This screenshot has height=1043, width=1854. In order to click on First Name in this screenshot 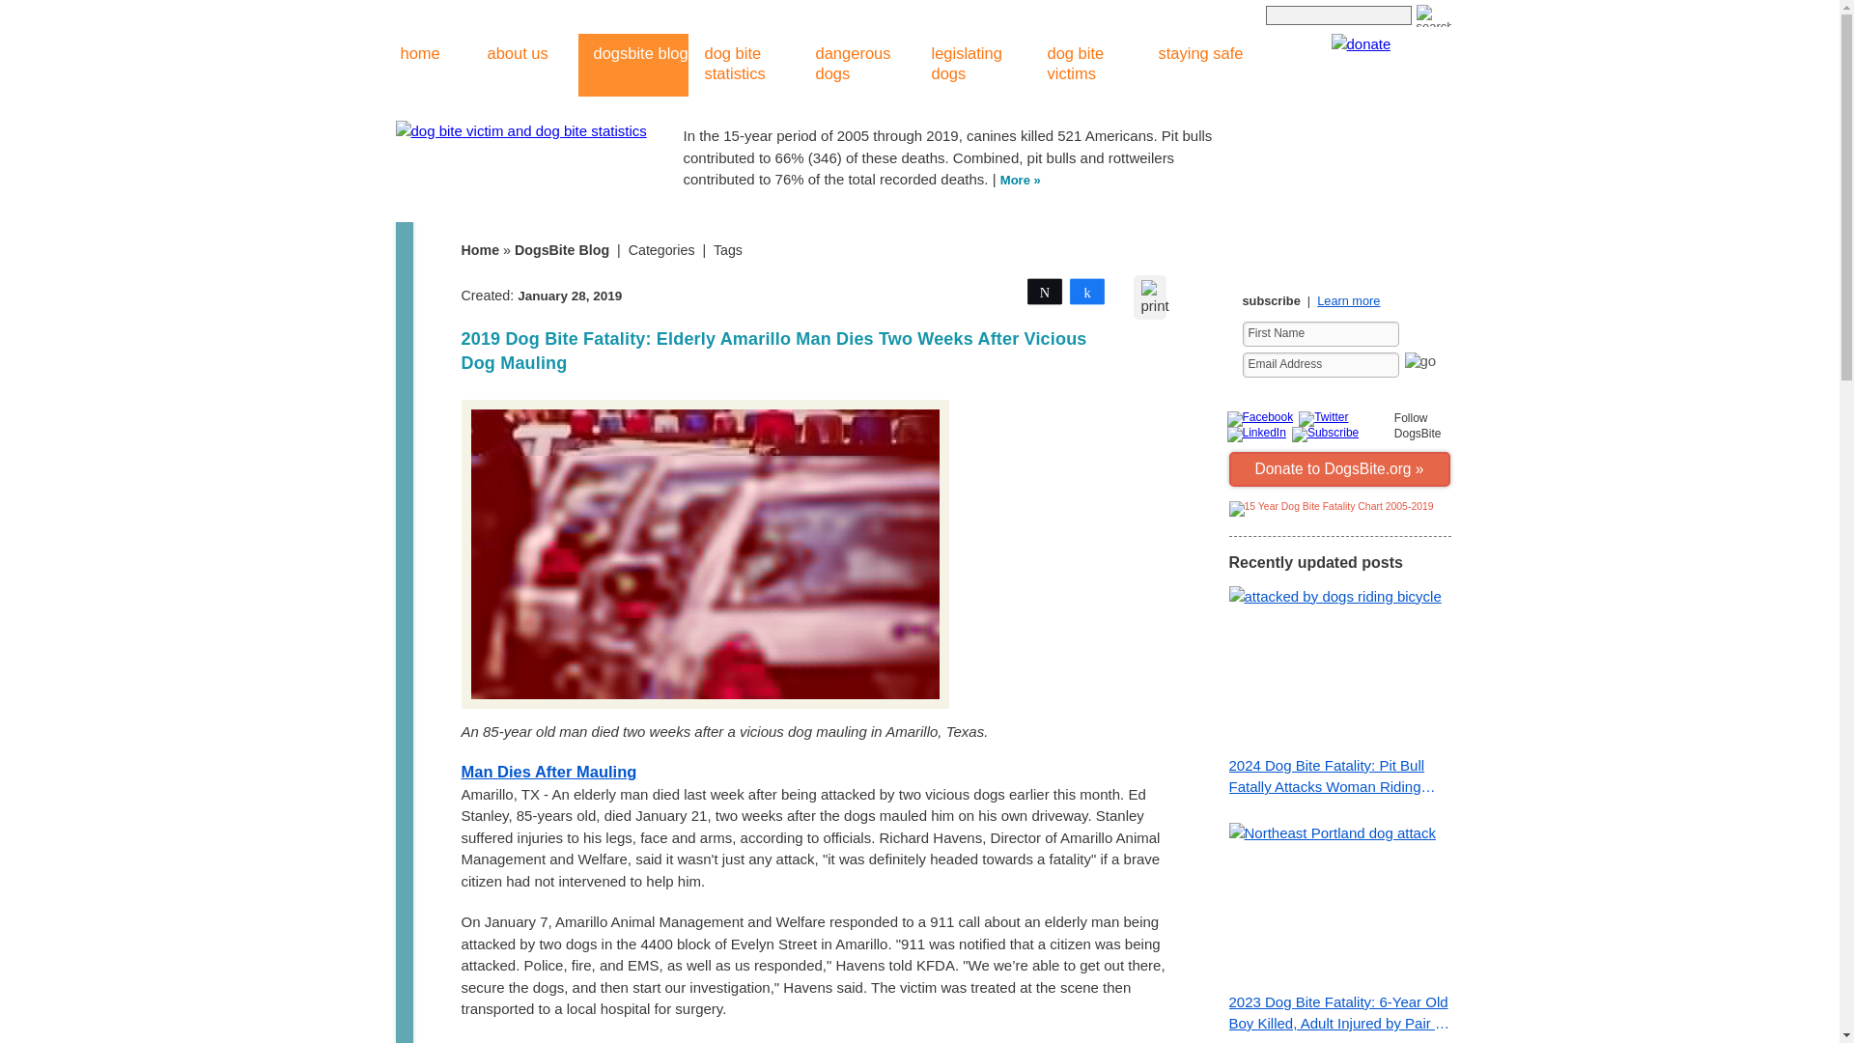, I will do `click(1319, 333)`.